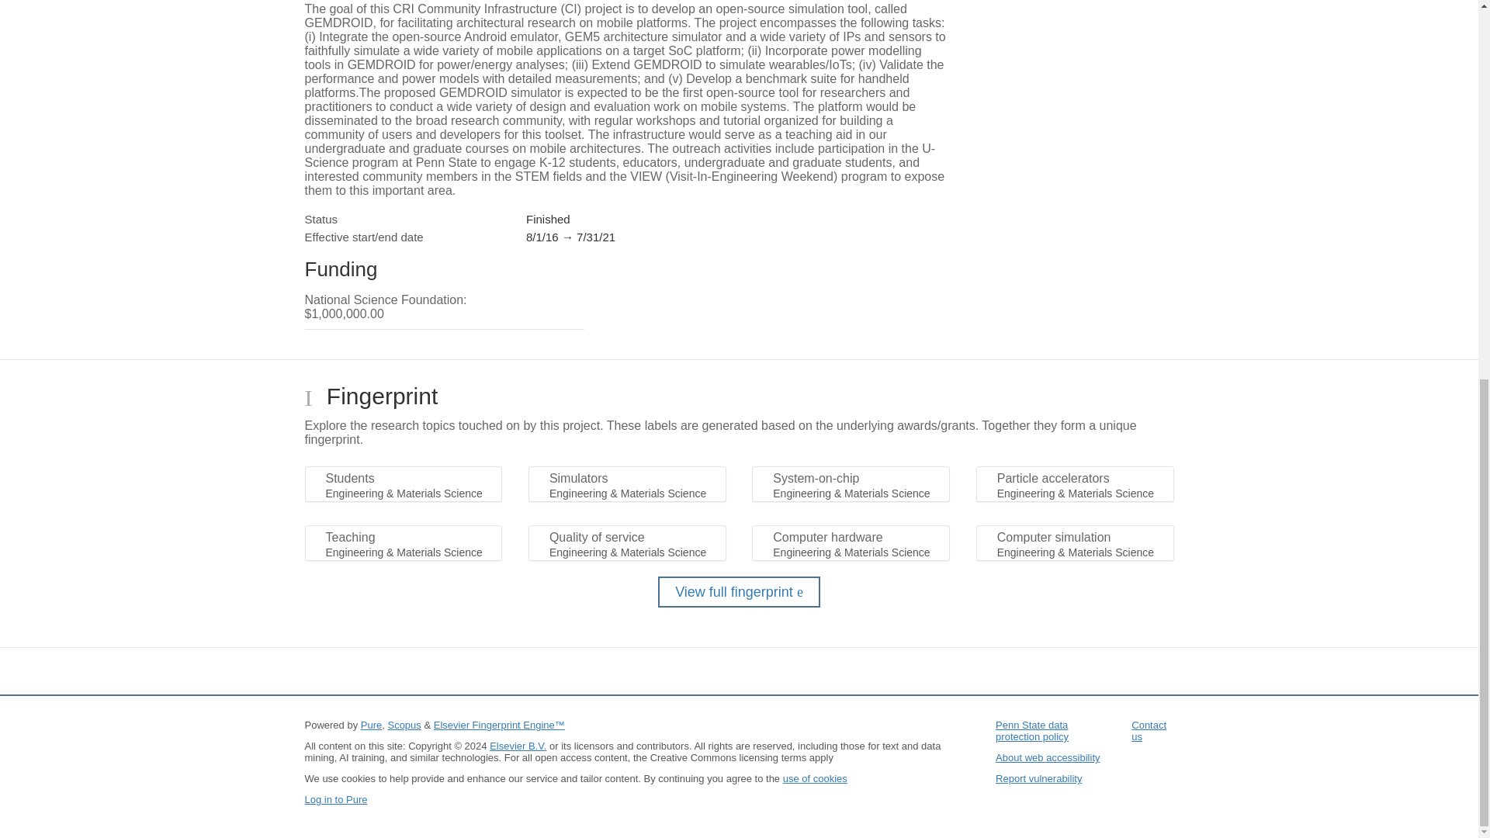  I want to click on Log in to Pure, so click(335, 799).